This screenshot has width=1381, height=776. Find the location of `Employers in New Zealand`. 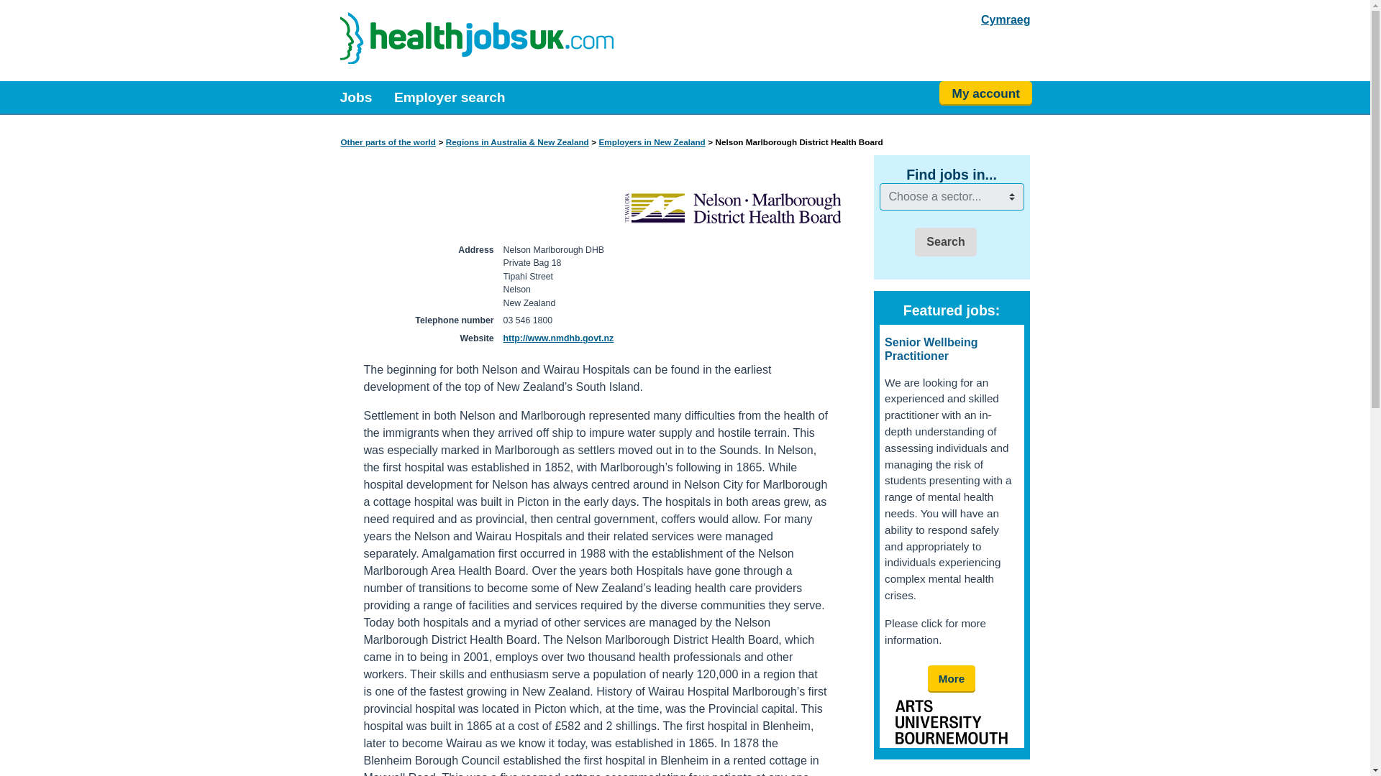

Employers in New Zealand is located at coordinates (652, 142).